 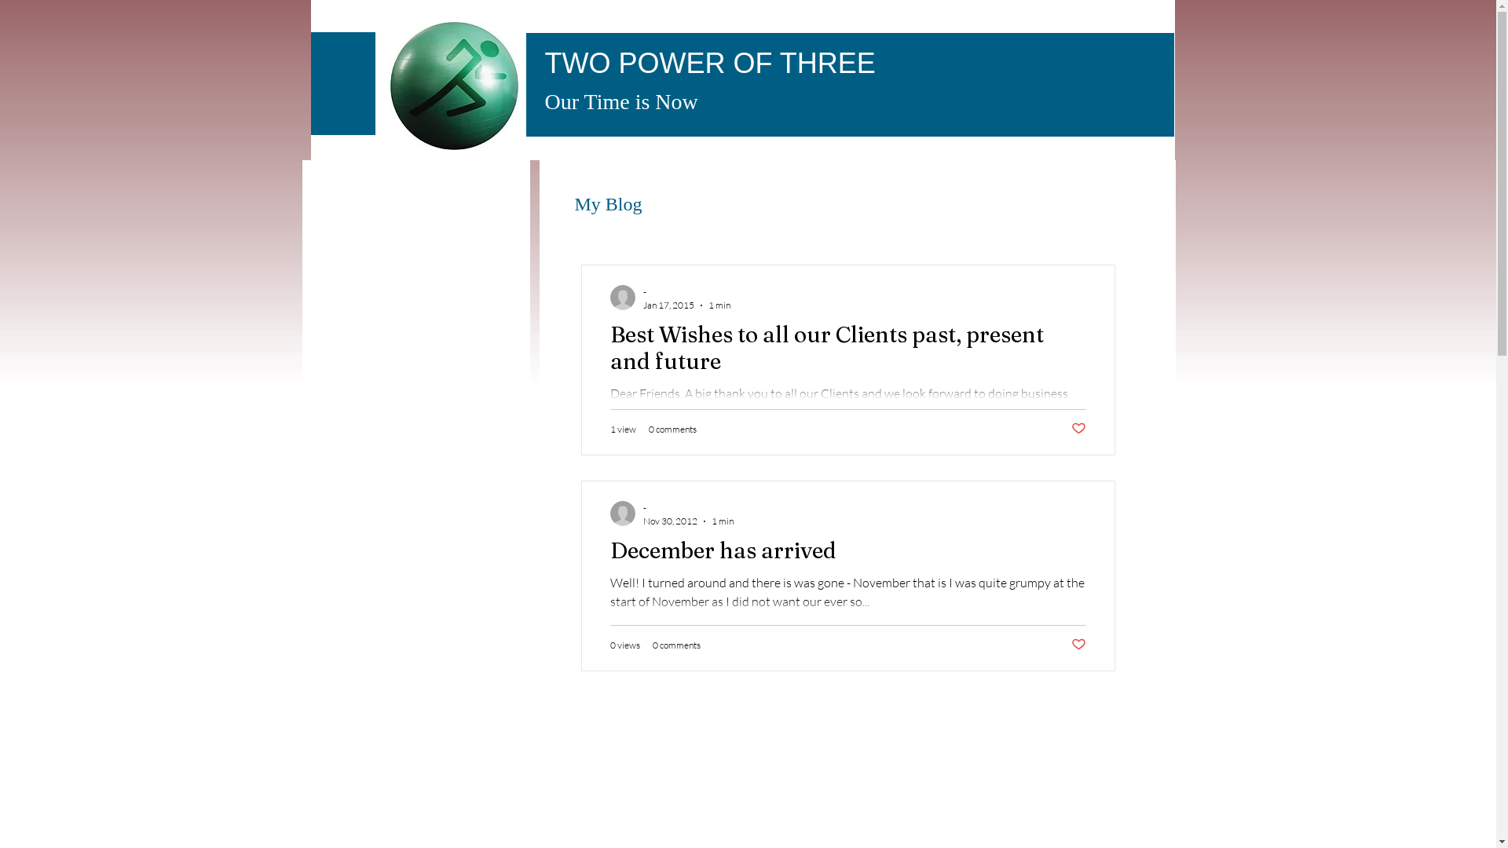 What do you see at coordinates (847, 554) in the screenshot?
I see `December has arrived` at bounding box center [847, 554].